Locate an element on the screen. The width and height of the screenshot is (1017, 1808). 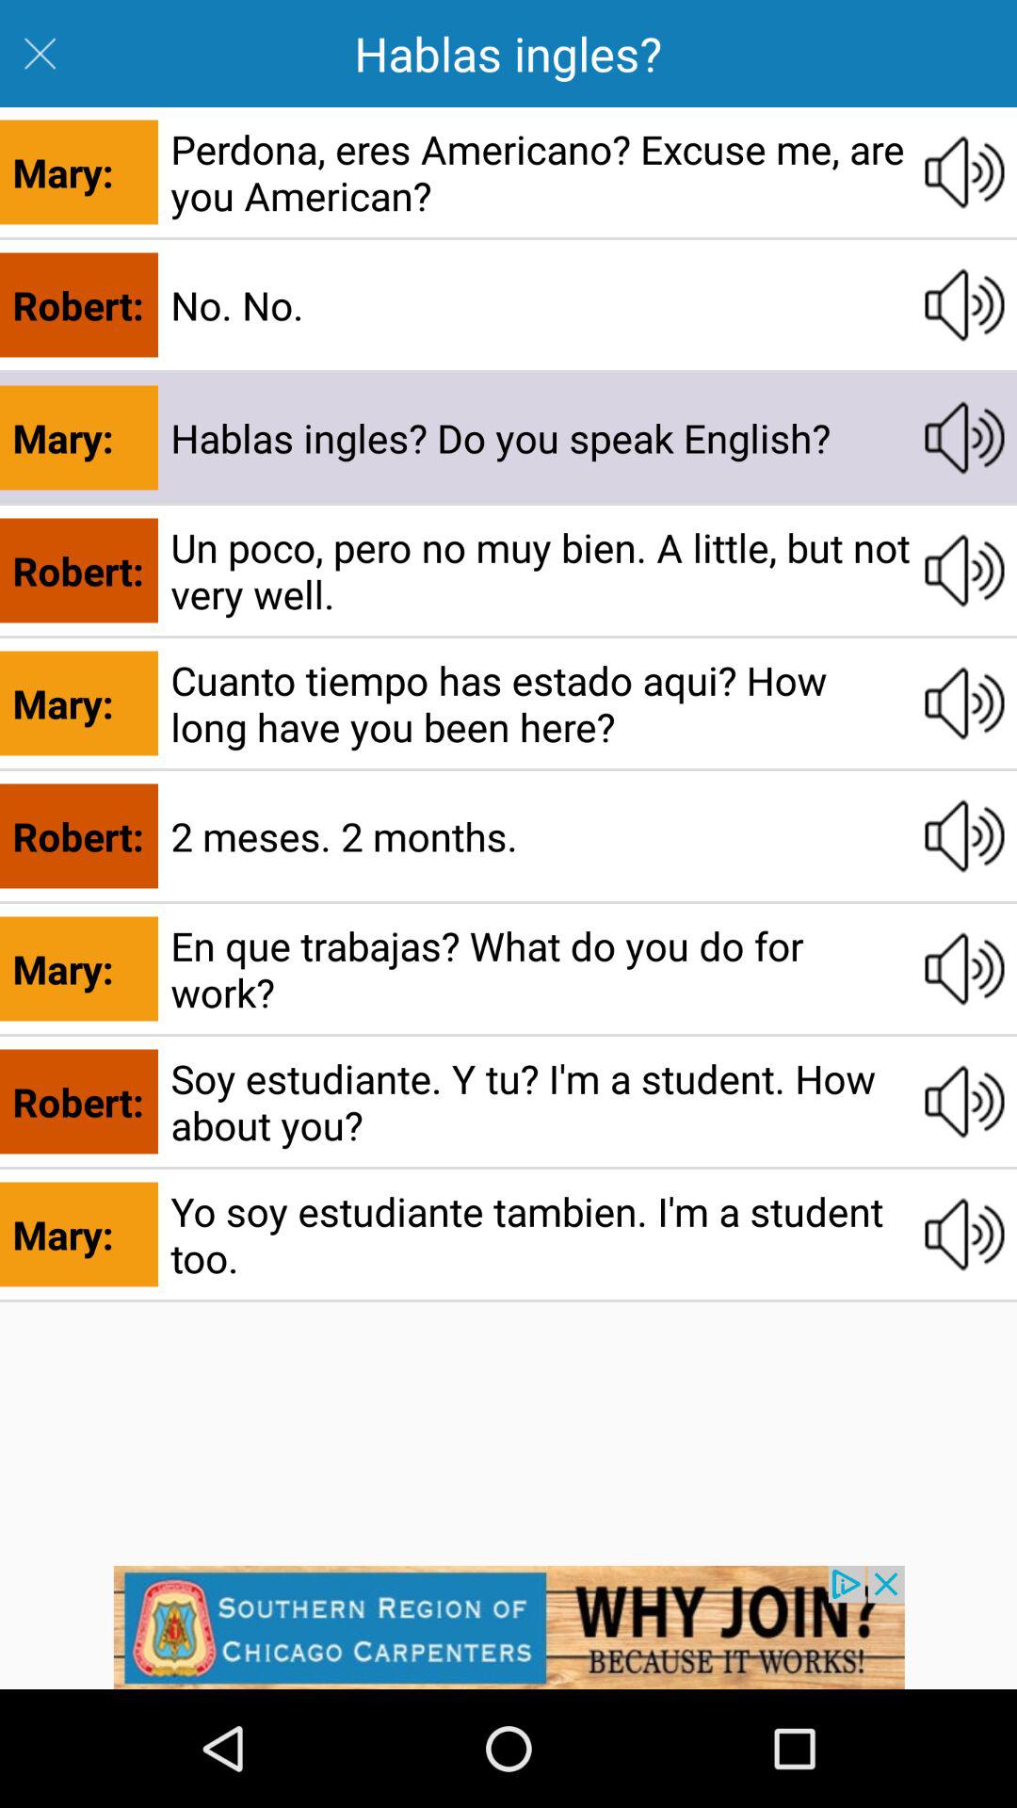
advertisement option is located at coordinates (508, 1627).